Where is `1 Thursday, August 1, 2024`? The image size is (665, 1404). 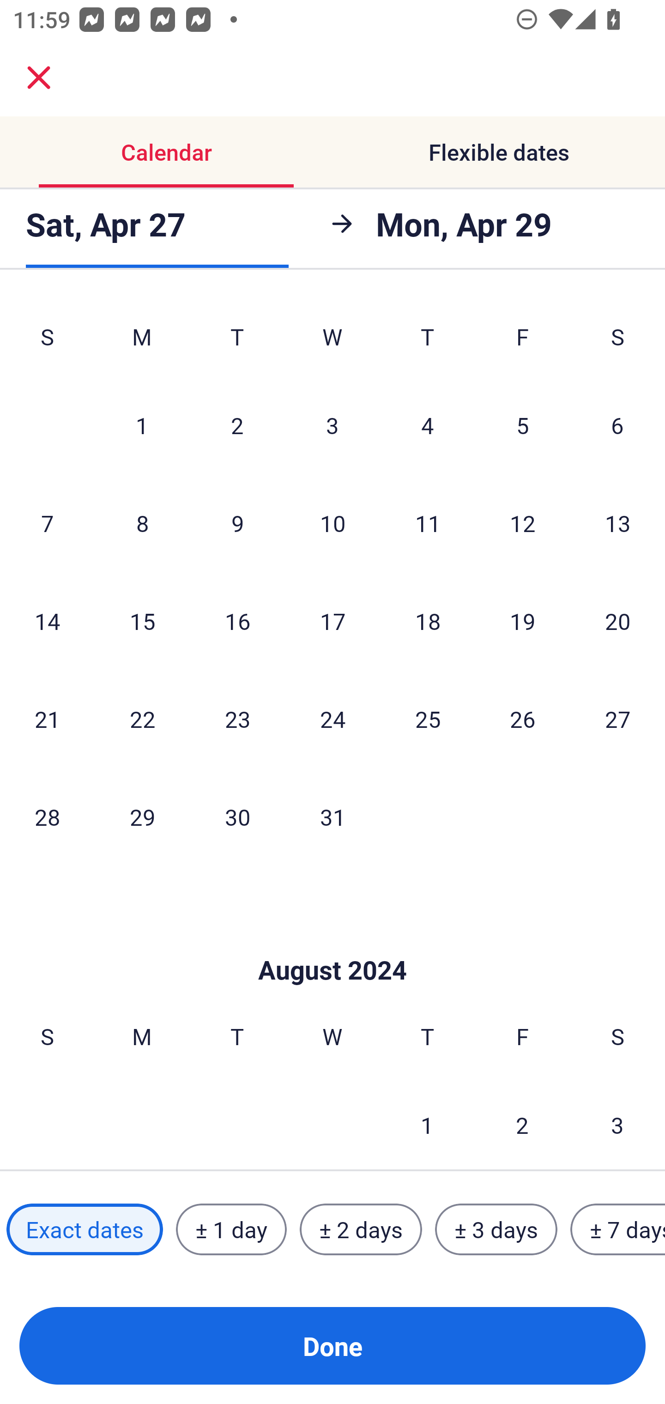
1 Thursday, August 1, 2024 is located at coordinates (427, 1123).